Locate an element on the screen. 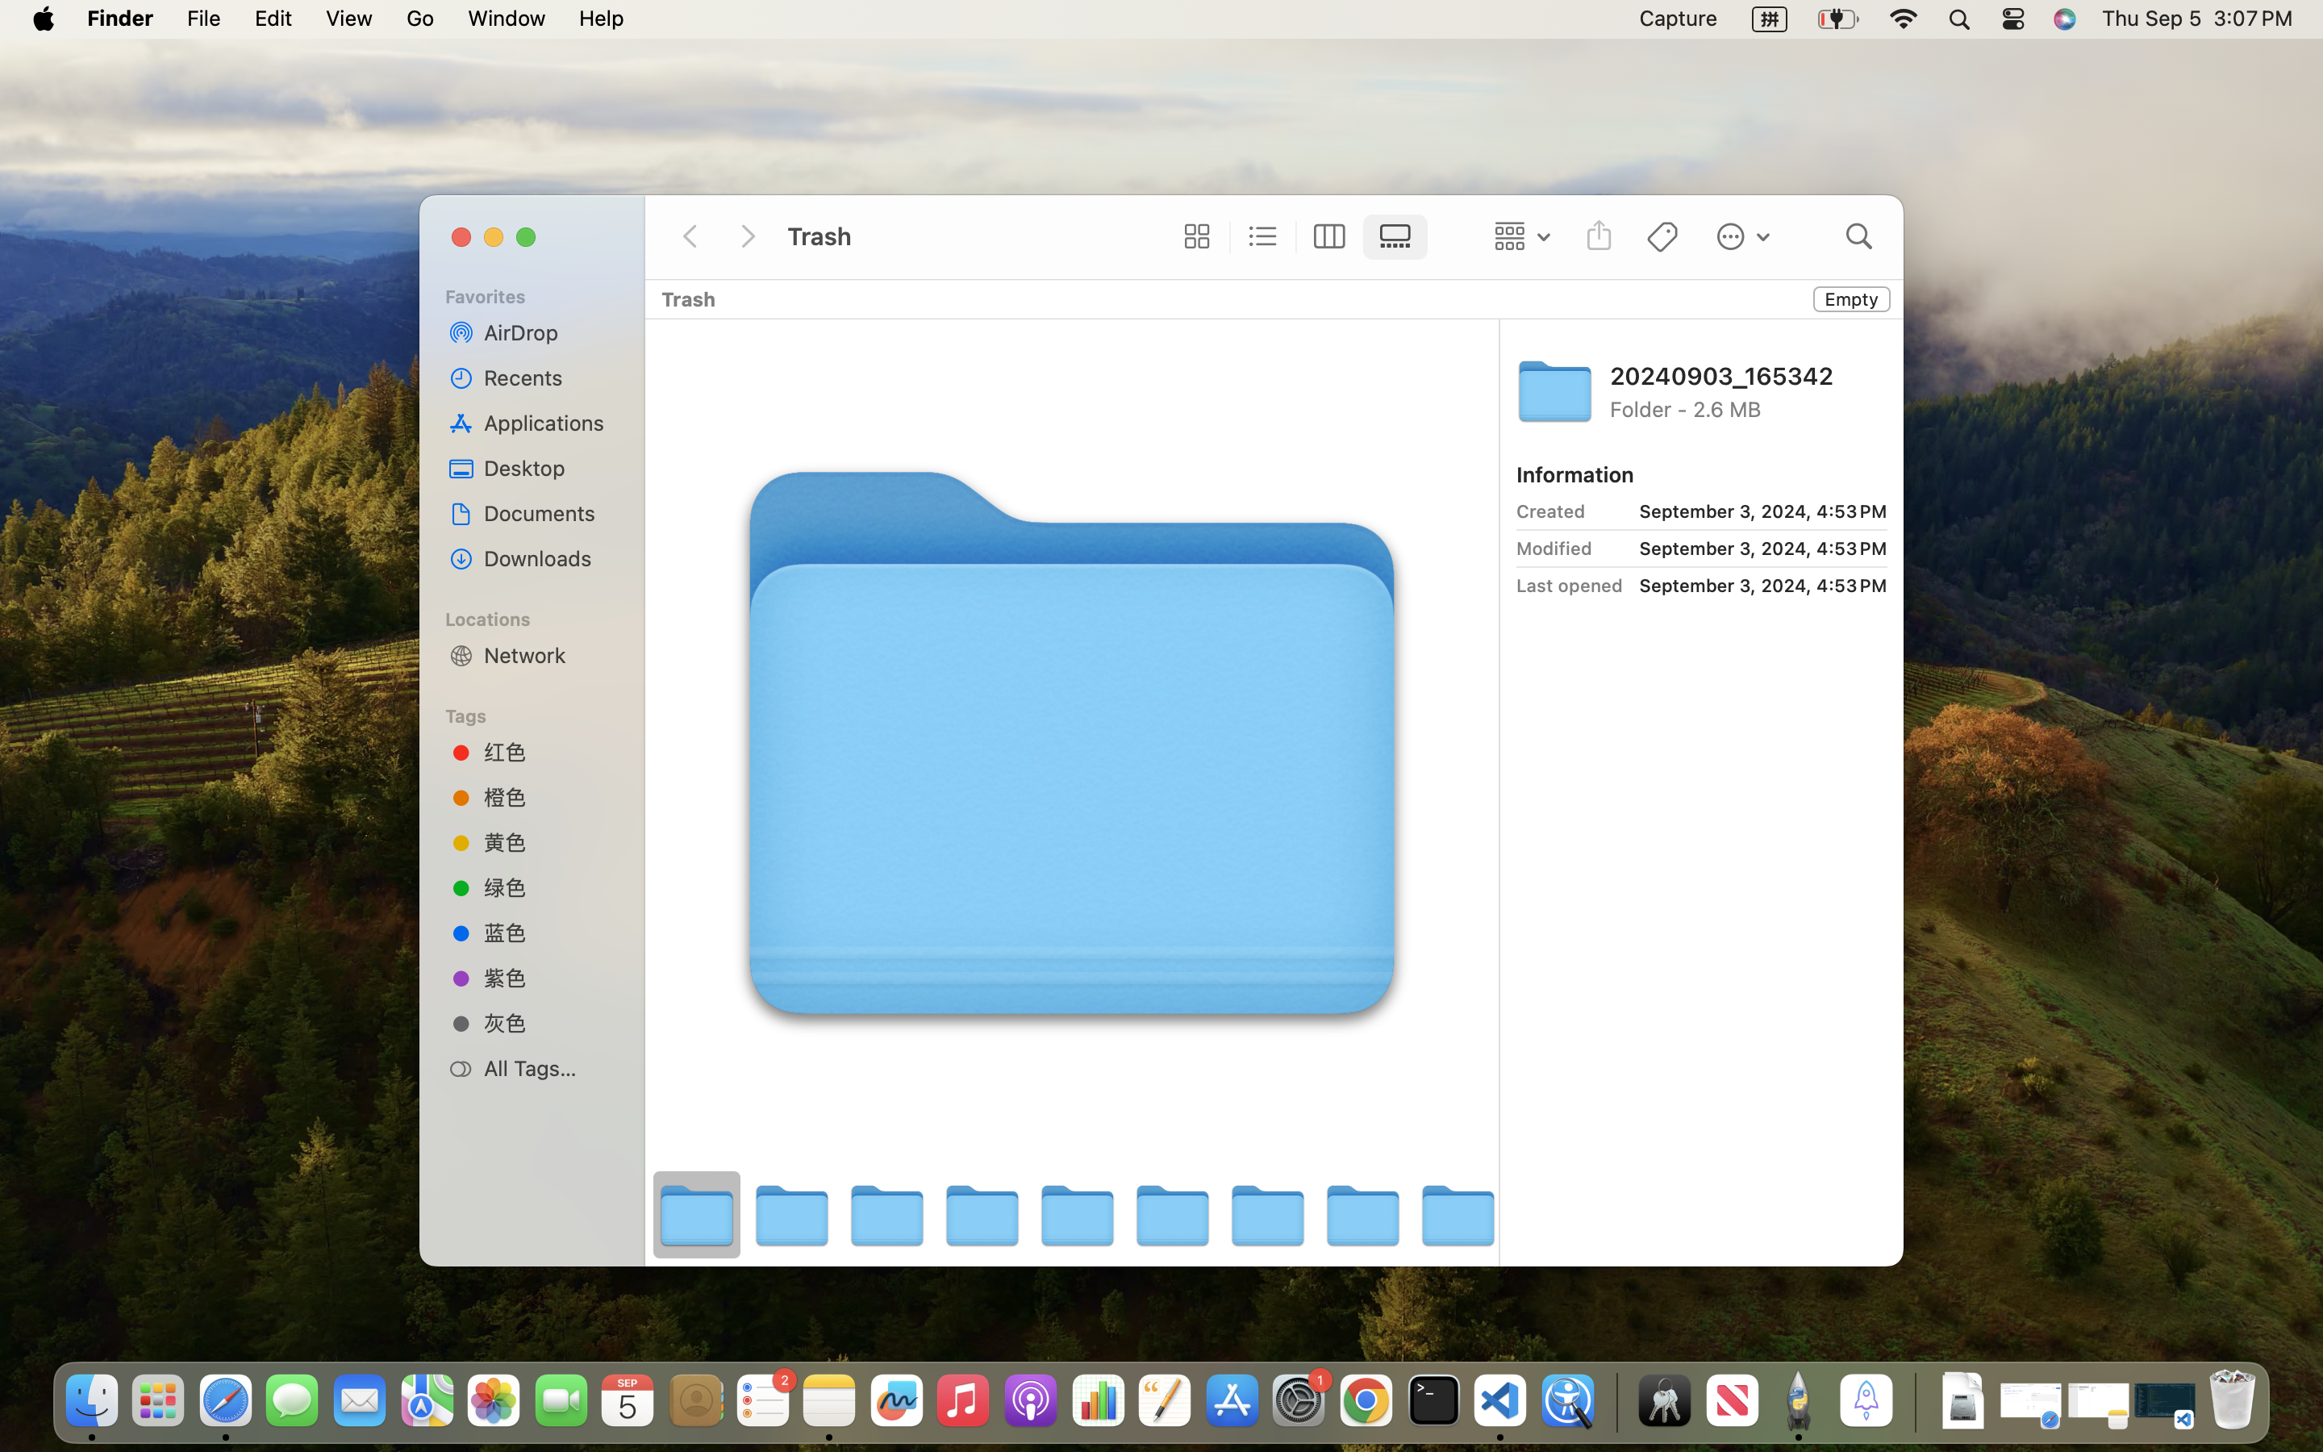  Documents is located at coordinates (549, 513).